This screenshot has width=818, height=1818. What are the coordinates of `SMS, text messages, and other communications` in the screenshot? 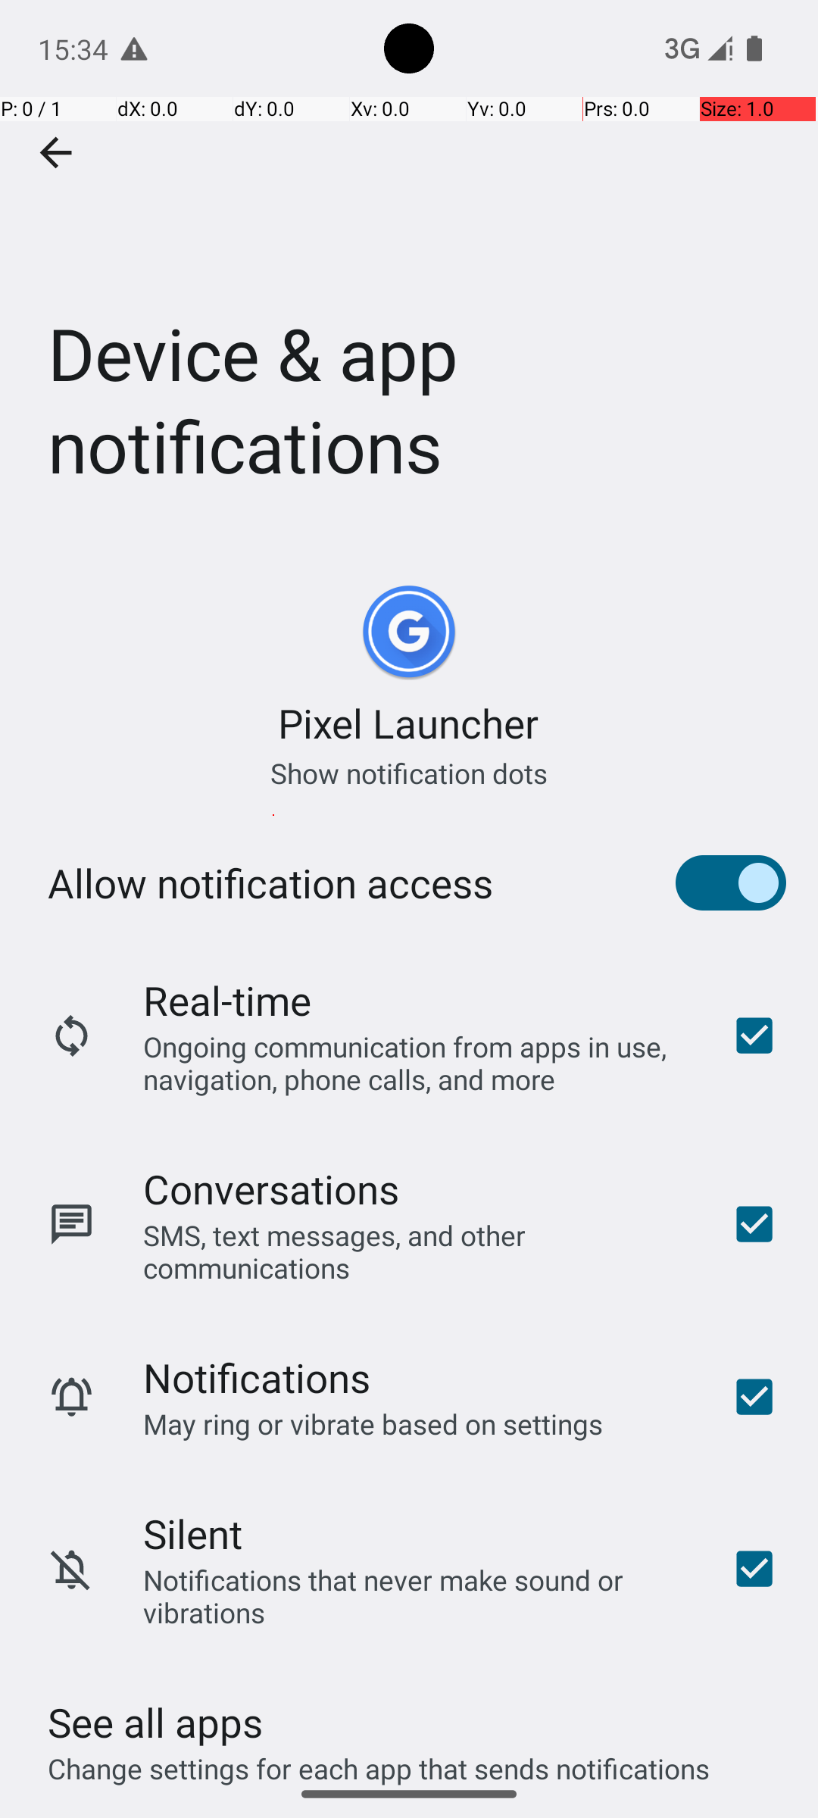 It's located at (417, 1251).